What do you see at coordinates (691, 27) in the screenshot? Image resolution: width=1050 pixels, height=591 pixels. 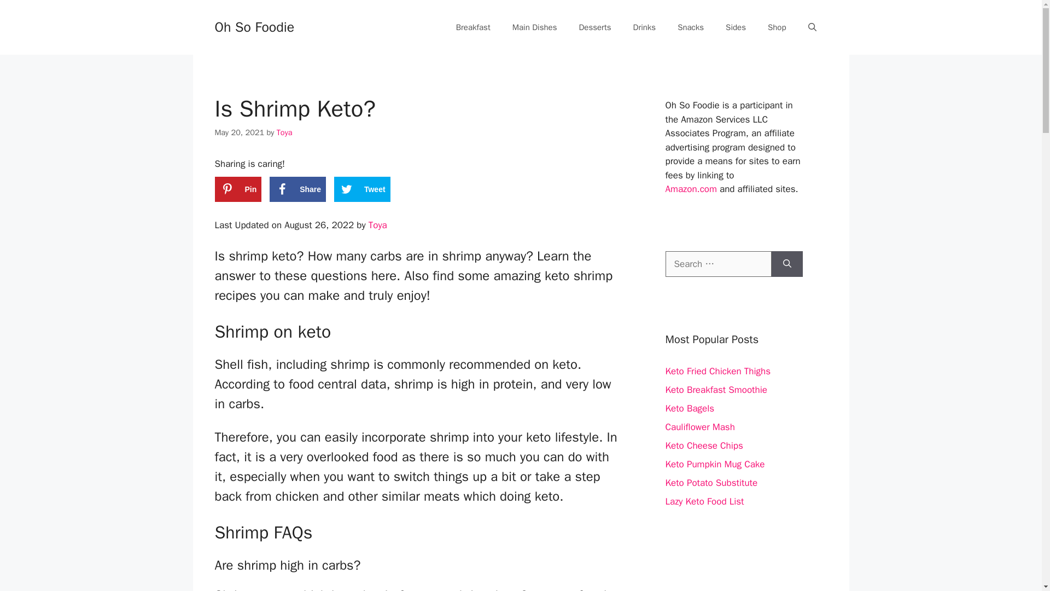 I see `Snacks` at bounding box center [691, 27].